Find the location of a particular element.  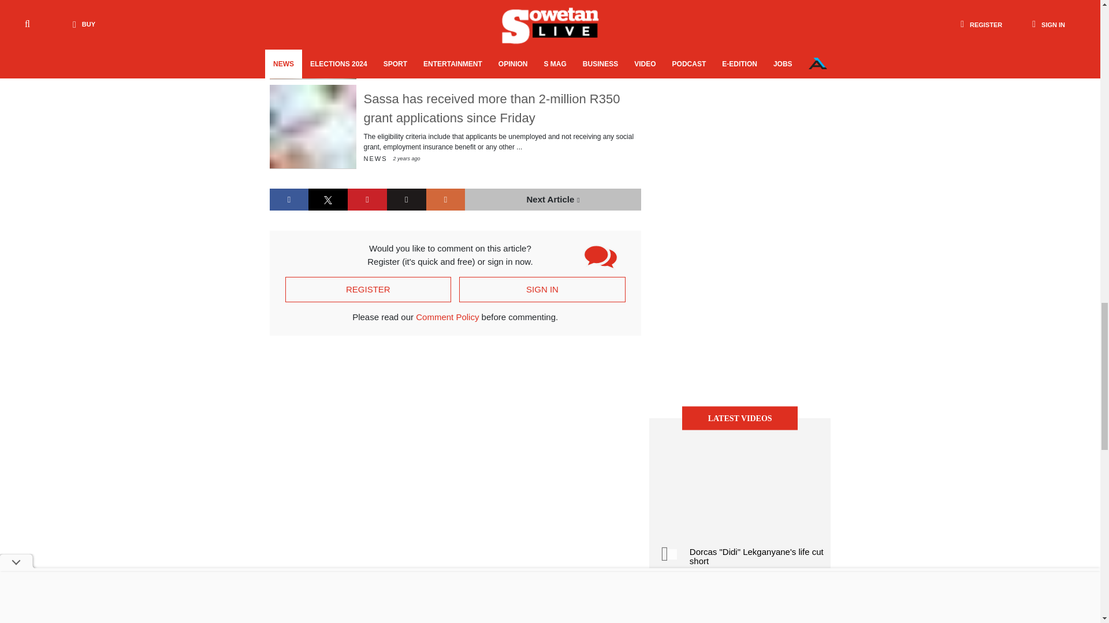

3rd party ad content is located at coordinates (739, 222).